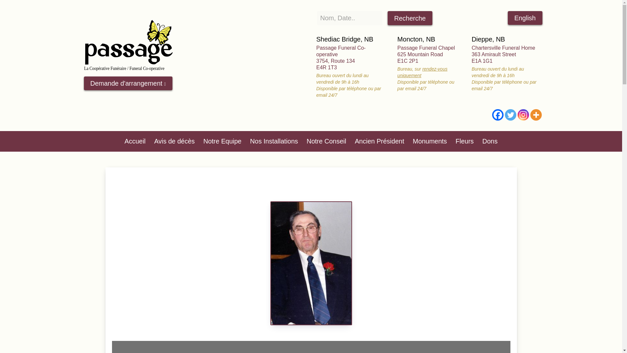 The height and width of the screenshot is (353, 627). I want to click on Fleurs, so click(464, 141).